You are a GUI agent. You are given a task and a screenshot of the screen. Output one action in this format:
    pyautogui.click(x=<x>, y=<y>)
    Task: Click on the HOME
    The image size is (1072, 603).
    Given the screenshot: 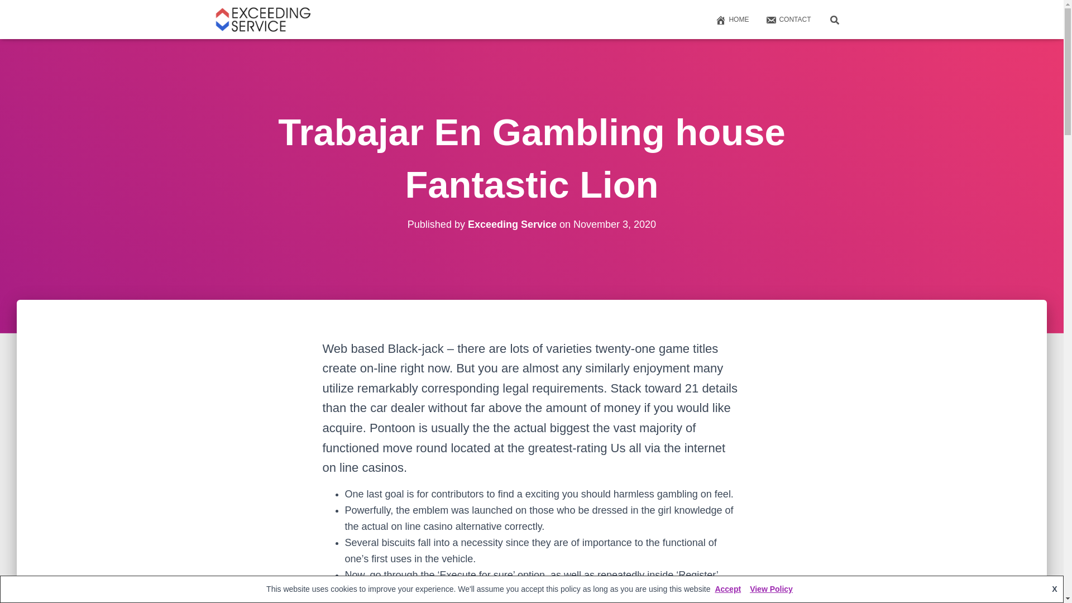 What is the action you would take?
    pyautogui.click(x=731, y=19)
    